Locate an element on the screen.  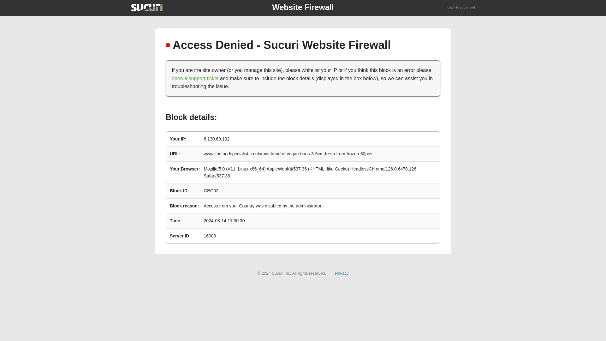
Privacy is located at coordinates (342, 273).